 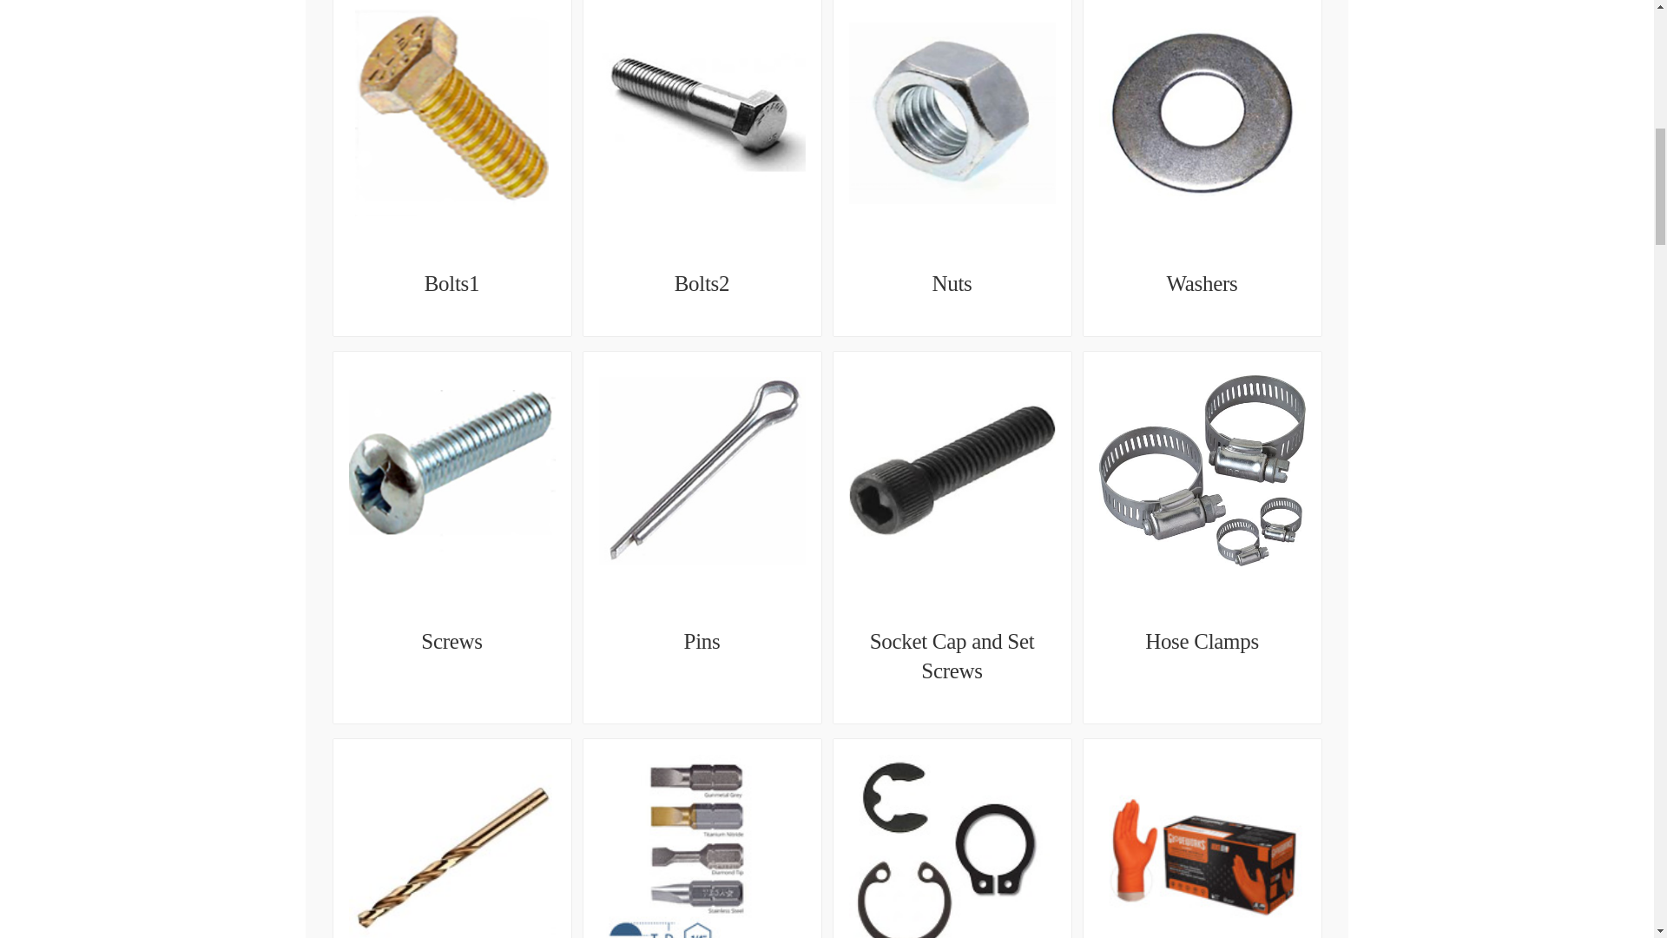 What do you see at coordinates (1202, 283) in the screenshot?
I see `Washers` at bounding box center [1202, 283].